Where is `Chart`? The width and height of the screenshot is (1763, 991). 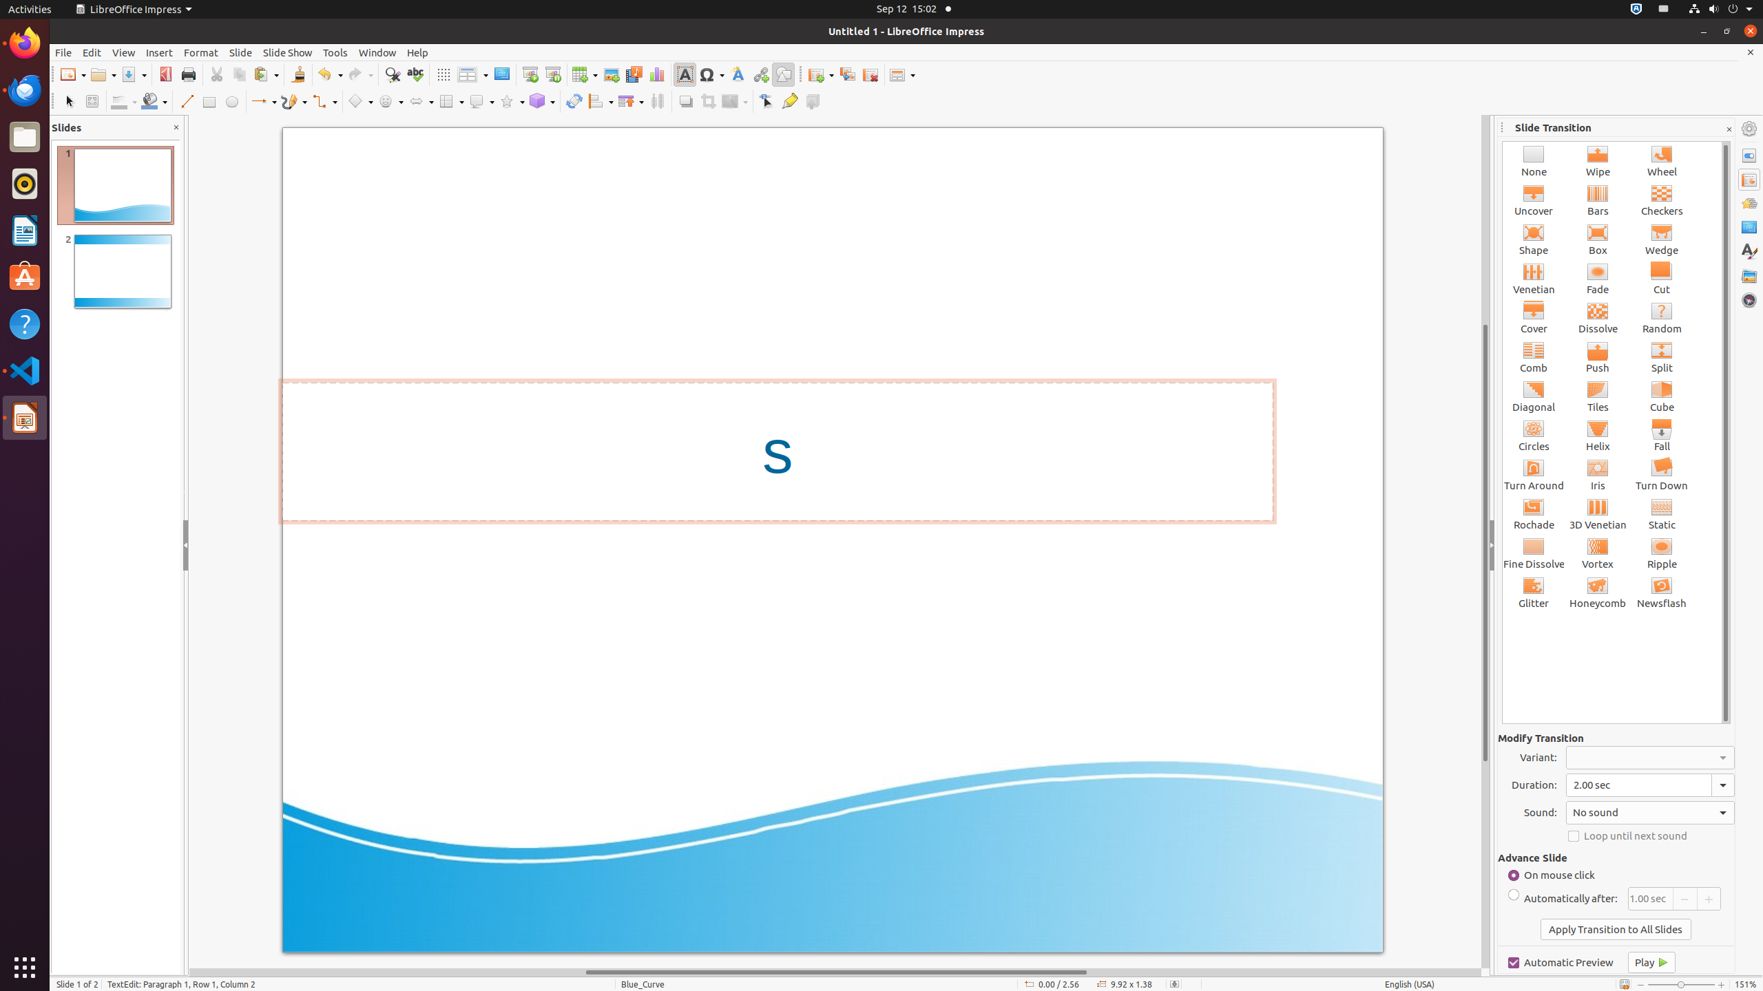 Chart is located at coordinates (657, 74).